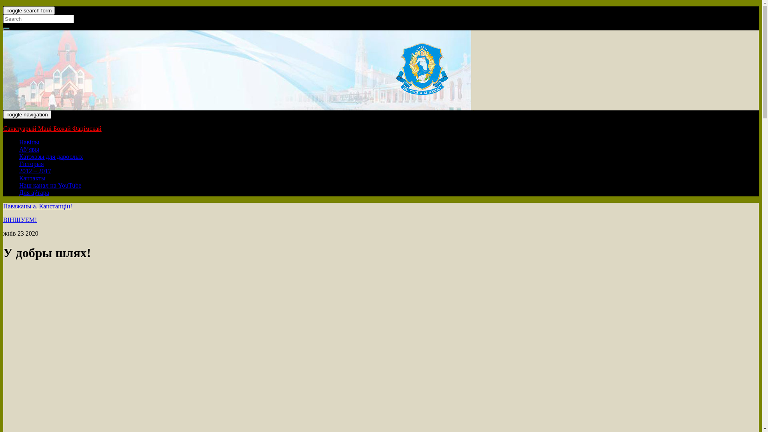 The width and height of the screenshot is (768, 432). I want to click on Toggle navigation, so click(27, 114).